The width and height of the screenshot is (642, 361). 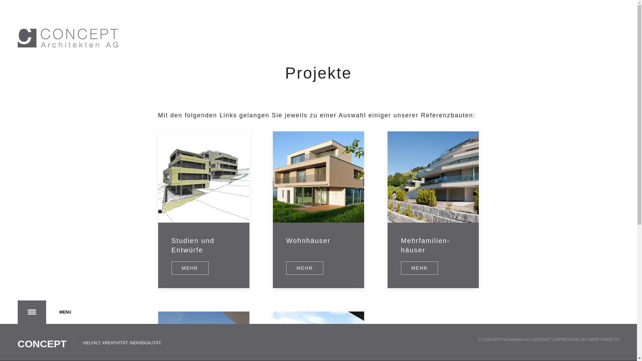 What do you see at coordinates (419, 268) in the screenshot?
I see `MEHR` at bounding box center [419, 268].